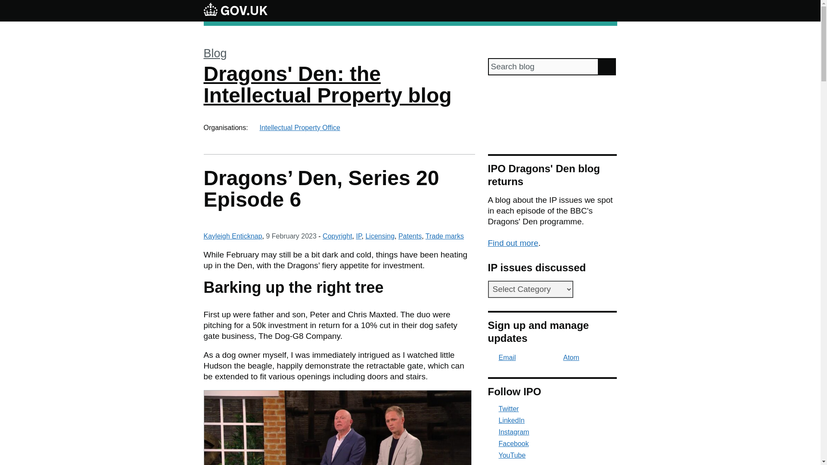  Describe the element at coordinates (552, 443) in the screenshot. I see `Facebook` at that location.